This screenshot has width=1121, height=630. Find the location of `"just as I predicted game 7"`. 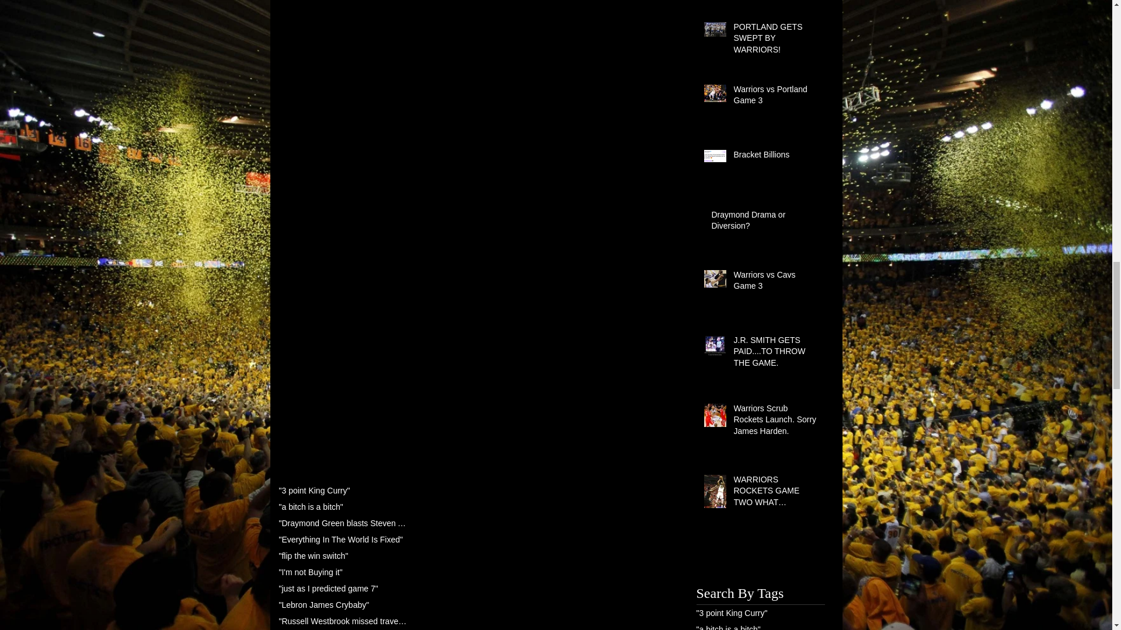

"just as I predicted game 7" is located at coordinates (329, 589).